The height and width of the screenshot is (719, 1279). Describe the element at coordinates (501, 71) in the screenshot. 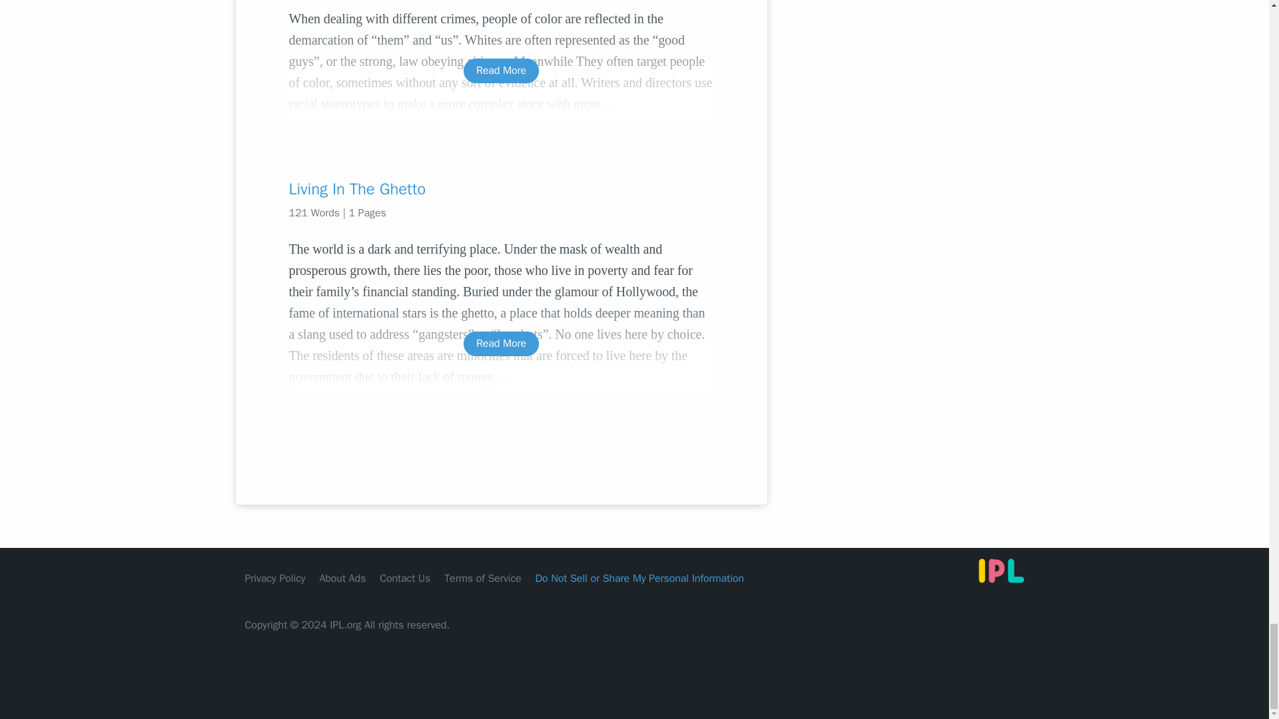

I see `Read More` at that location.